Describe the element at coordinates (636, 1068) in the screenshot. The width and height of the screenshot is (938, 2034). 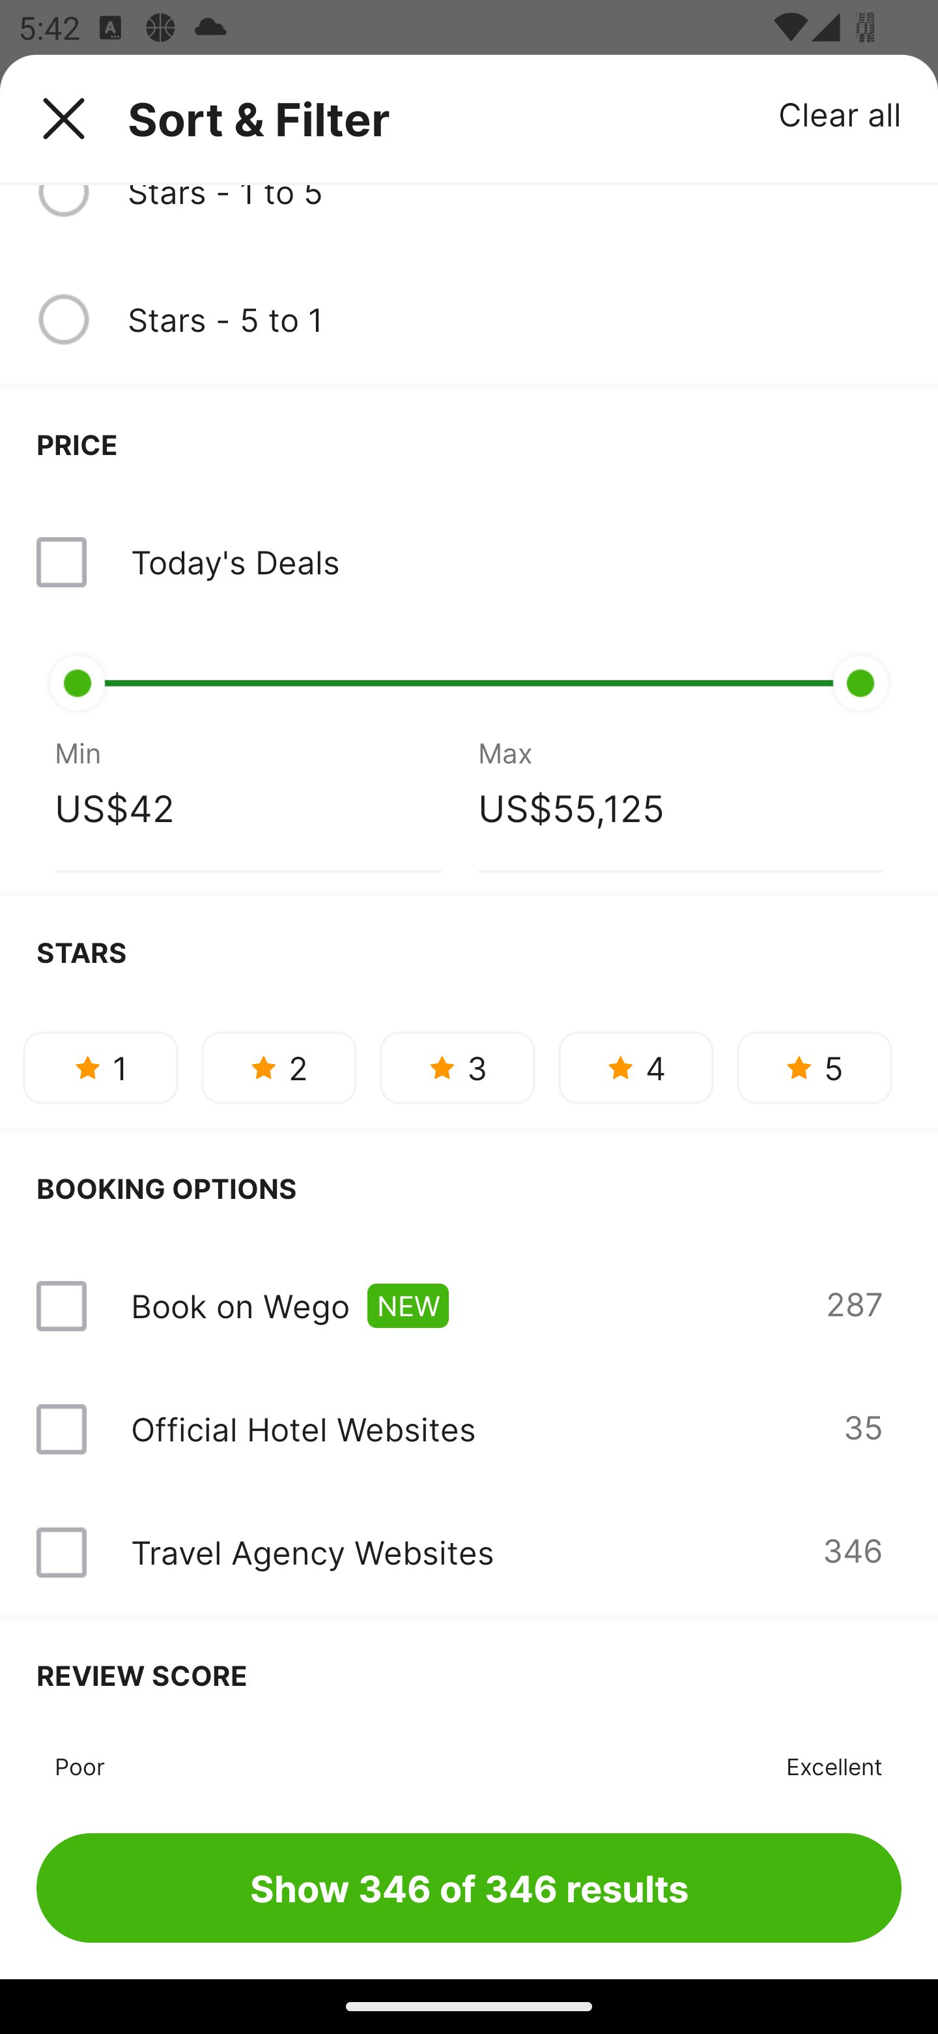
I see `4` at that location.